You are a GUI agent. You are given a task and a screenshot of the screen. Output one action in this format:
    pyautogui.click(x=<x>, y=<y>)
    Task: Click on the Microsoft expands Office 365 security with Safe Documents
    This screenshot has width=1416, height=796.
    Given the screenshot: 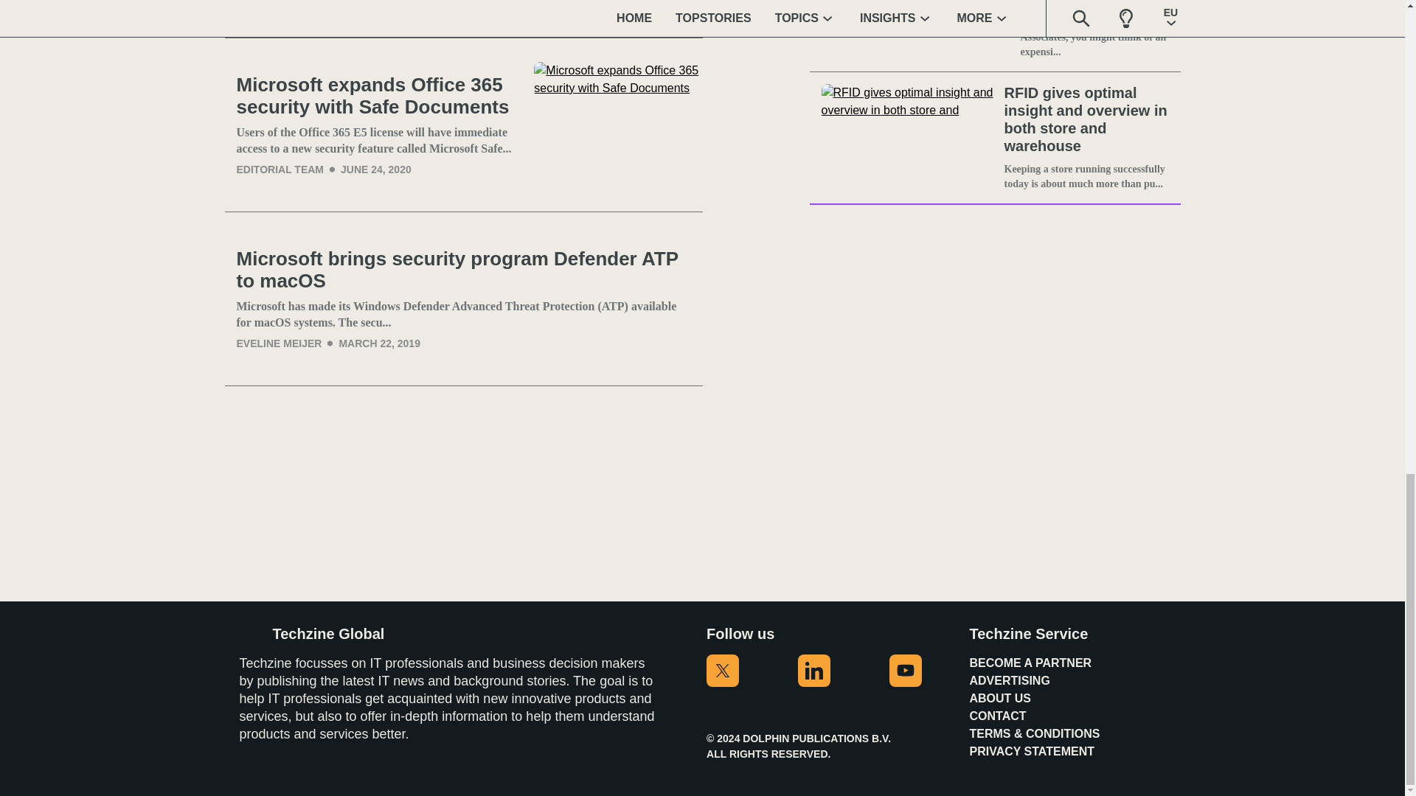 What is the action you would take?
    pyautogui.click(x=379, y=96)
    